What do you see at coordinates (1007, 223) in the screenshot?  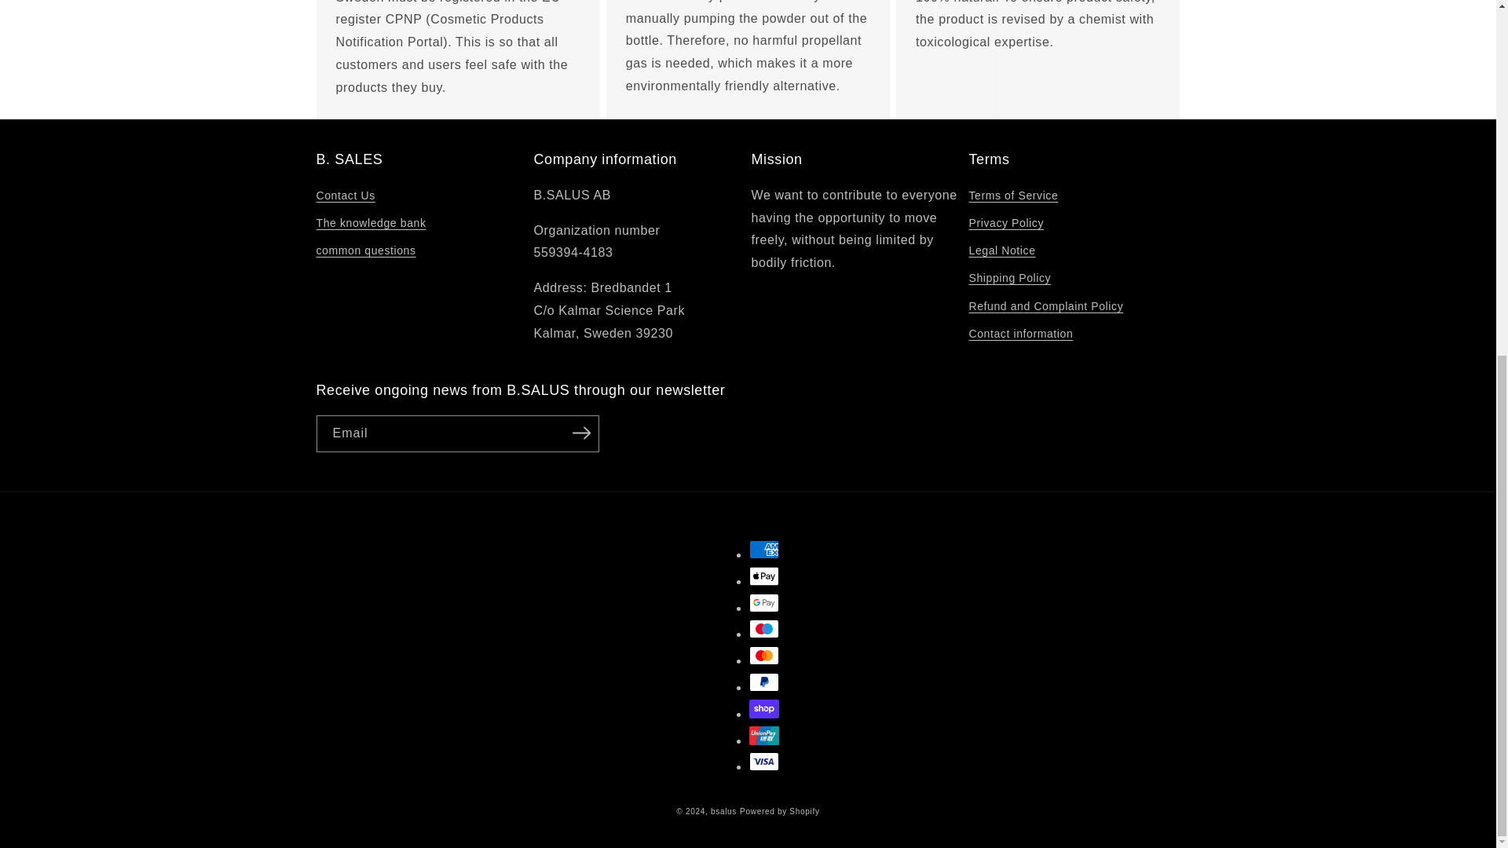 I see `Privacy Policy` at bounding box center [1007, 223].